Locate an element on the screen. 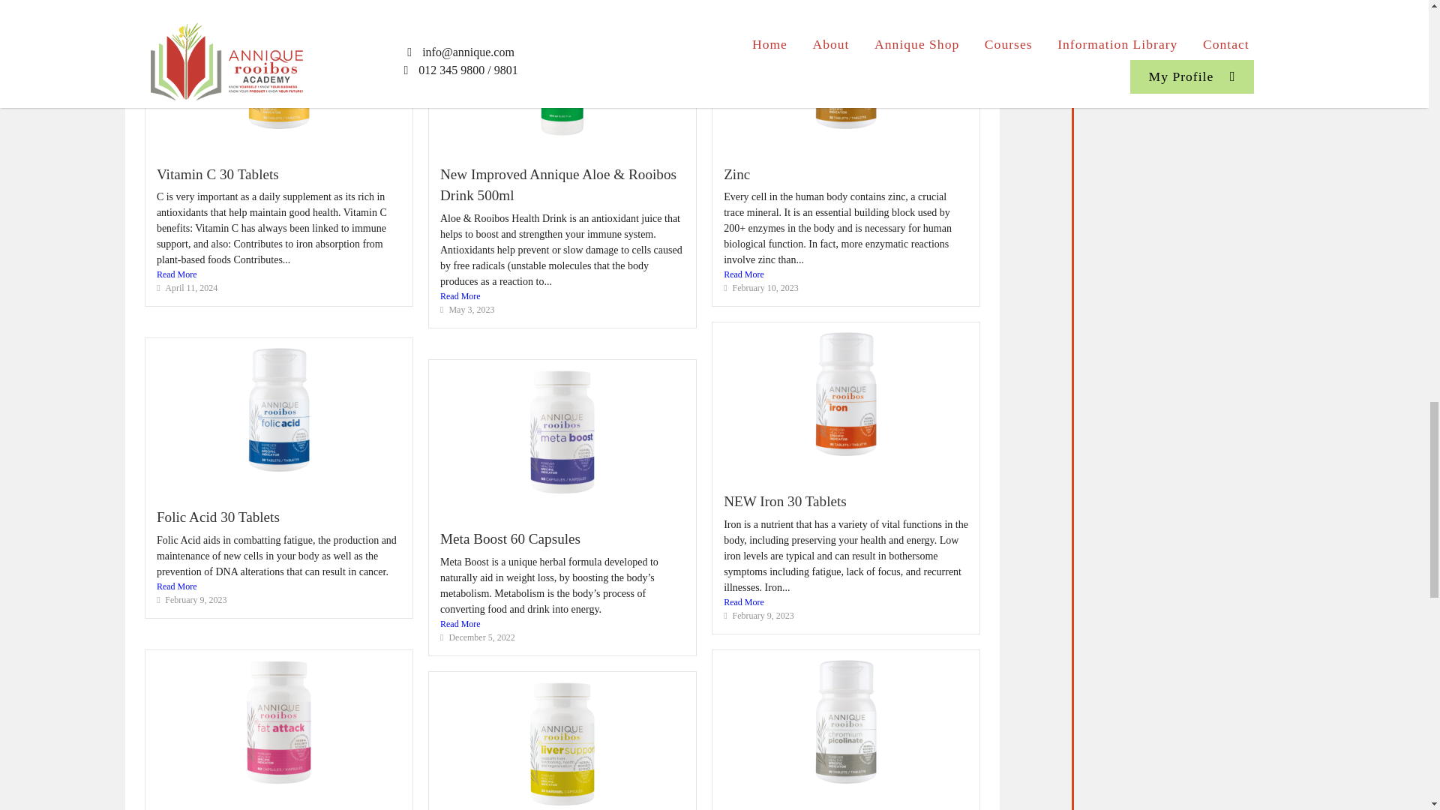  Zinc is located at coordinates (736, 174).